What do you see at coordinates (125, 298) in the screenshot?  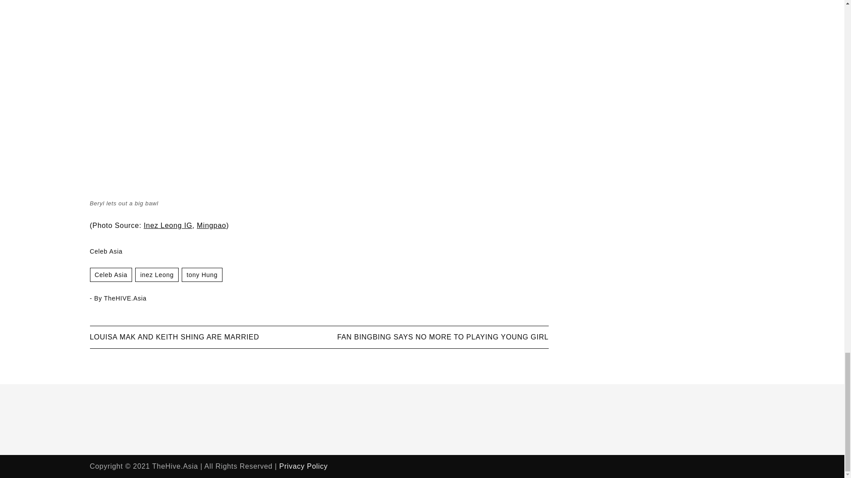 I see `TheHIVE.Asia` at bounding box center [125, 298].